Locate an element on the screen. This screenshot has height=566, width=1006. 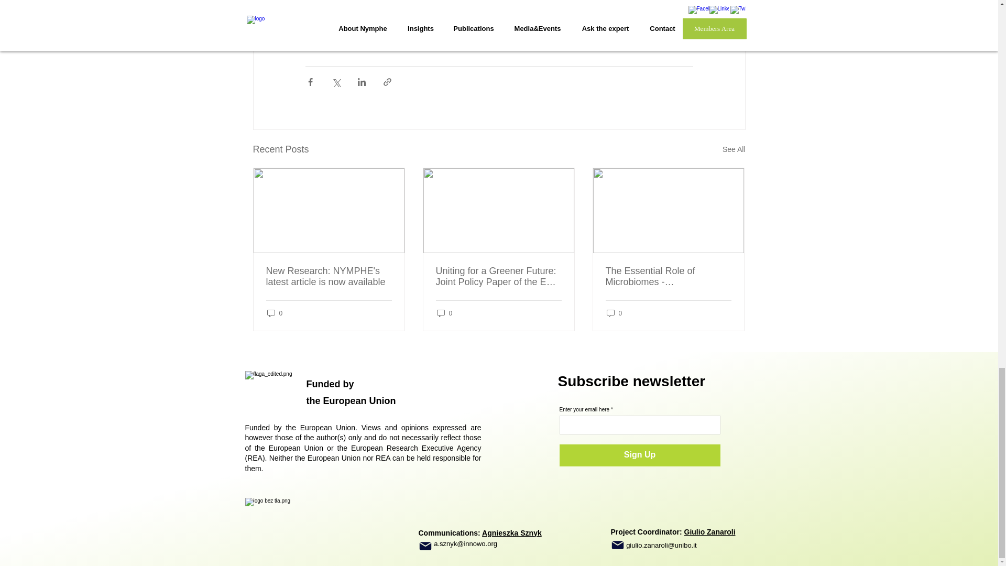
New Research: NYMPHE's latest article is now available is located at coordinates (329, 276).